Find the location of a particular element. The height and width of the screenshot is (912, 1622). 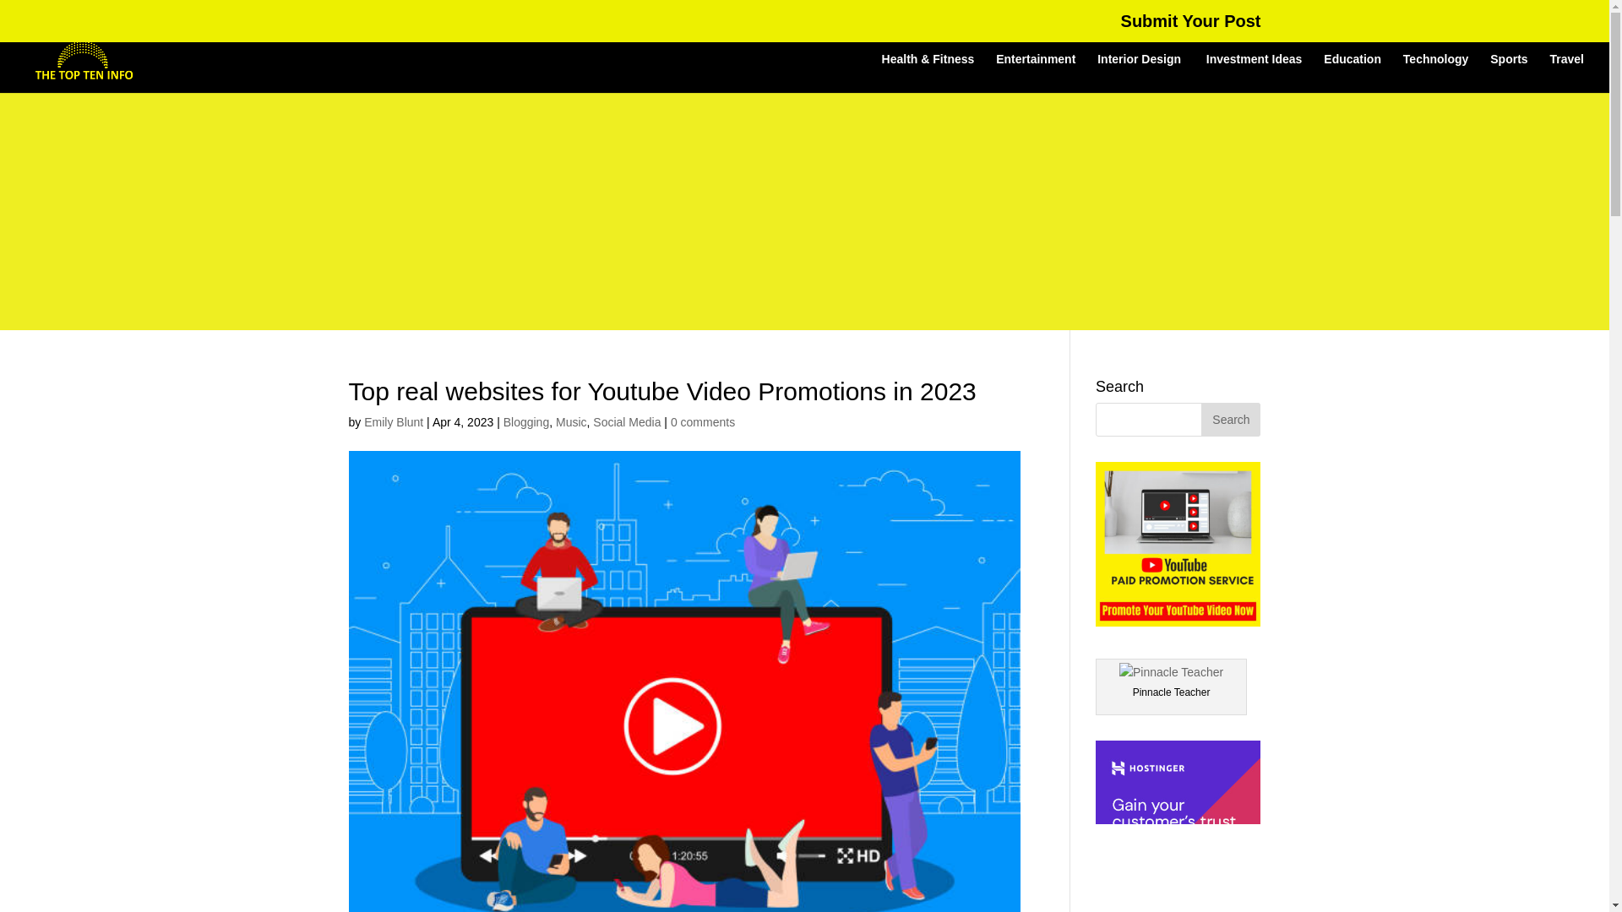

Social Media is located at coordinates (627, 422).